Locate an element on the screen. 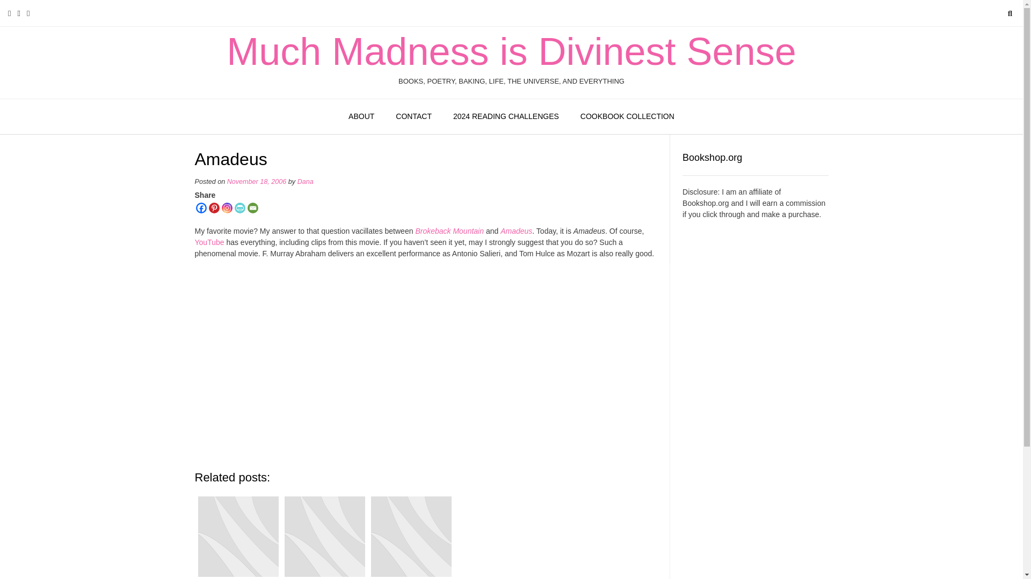 The height and width of the screenshot is (579, 1031). Bookshop.org is located at coordinates (706, 203).